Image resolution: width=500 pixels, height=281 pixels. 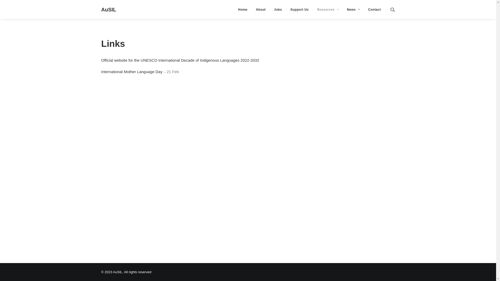 I want to click on Jobs, so click(x=278, y=10).